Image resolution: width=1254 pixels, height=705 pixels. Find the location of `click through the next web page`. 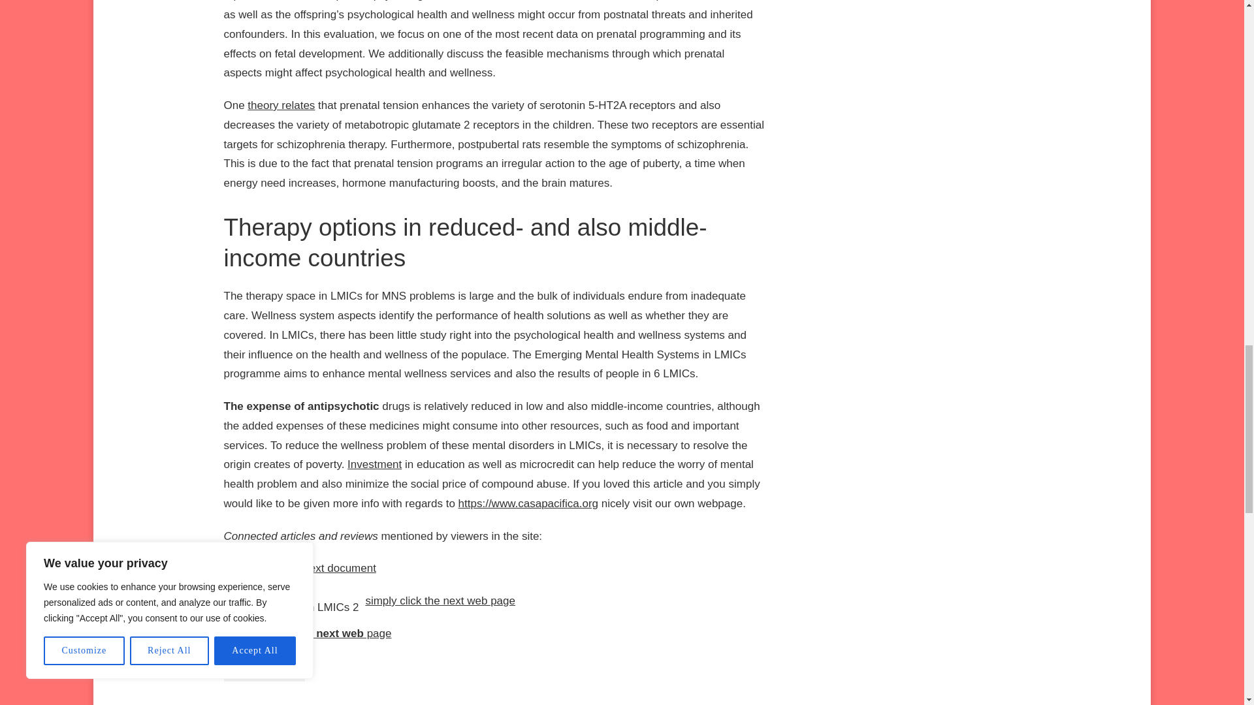

click through the next web page is located at coordinates (307, 633).